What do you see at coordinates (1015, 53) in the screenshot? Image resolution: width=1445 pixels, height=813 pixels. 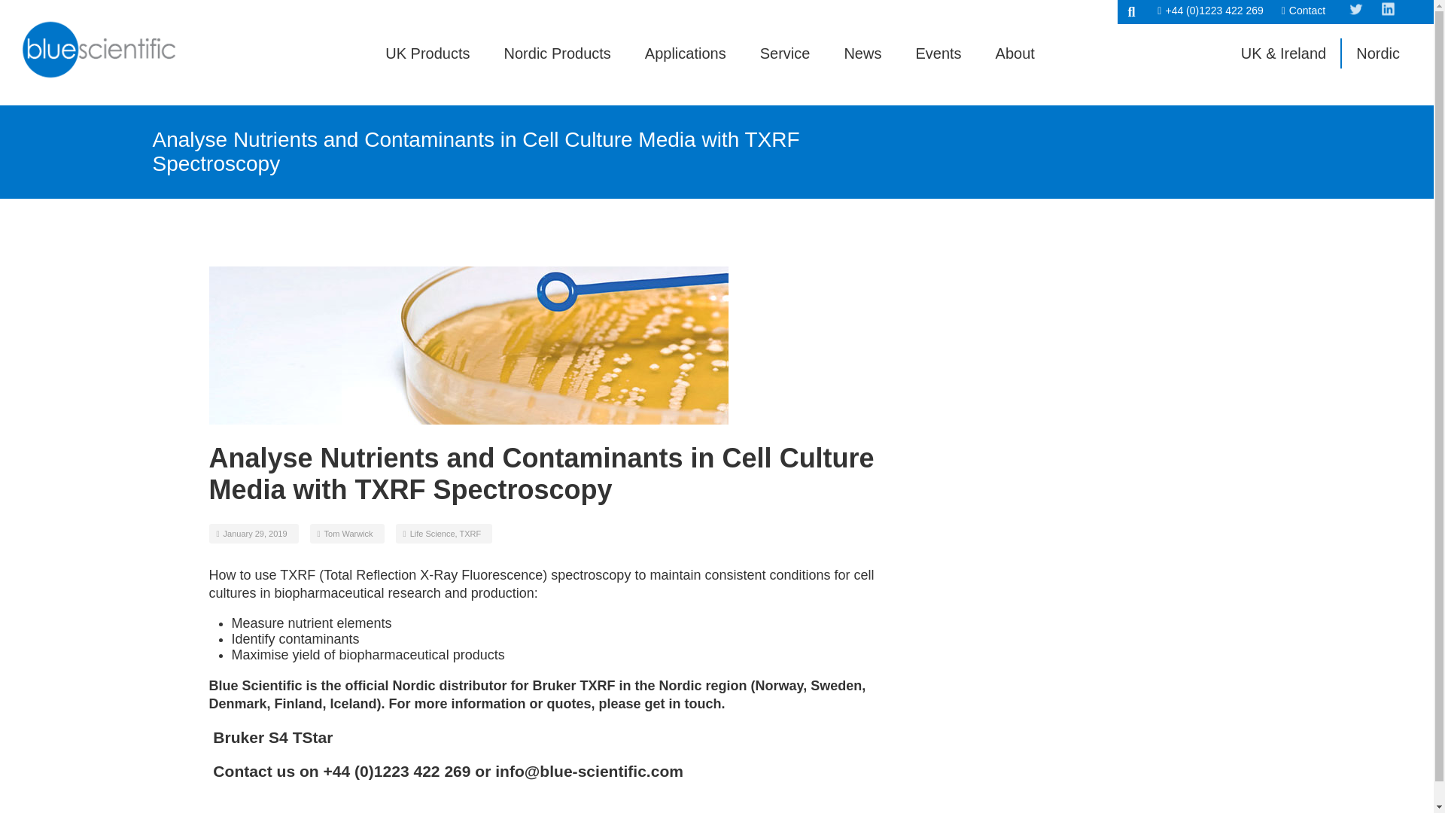 I see `About` at bounding box center [1015, 53].